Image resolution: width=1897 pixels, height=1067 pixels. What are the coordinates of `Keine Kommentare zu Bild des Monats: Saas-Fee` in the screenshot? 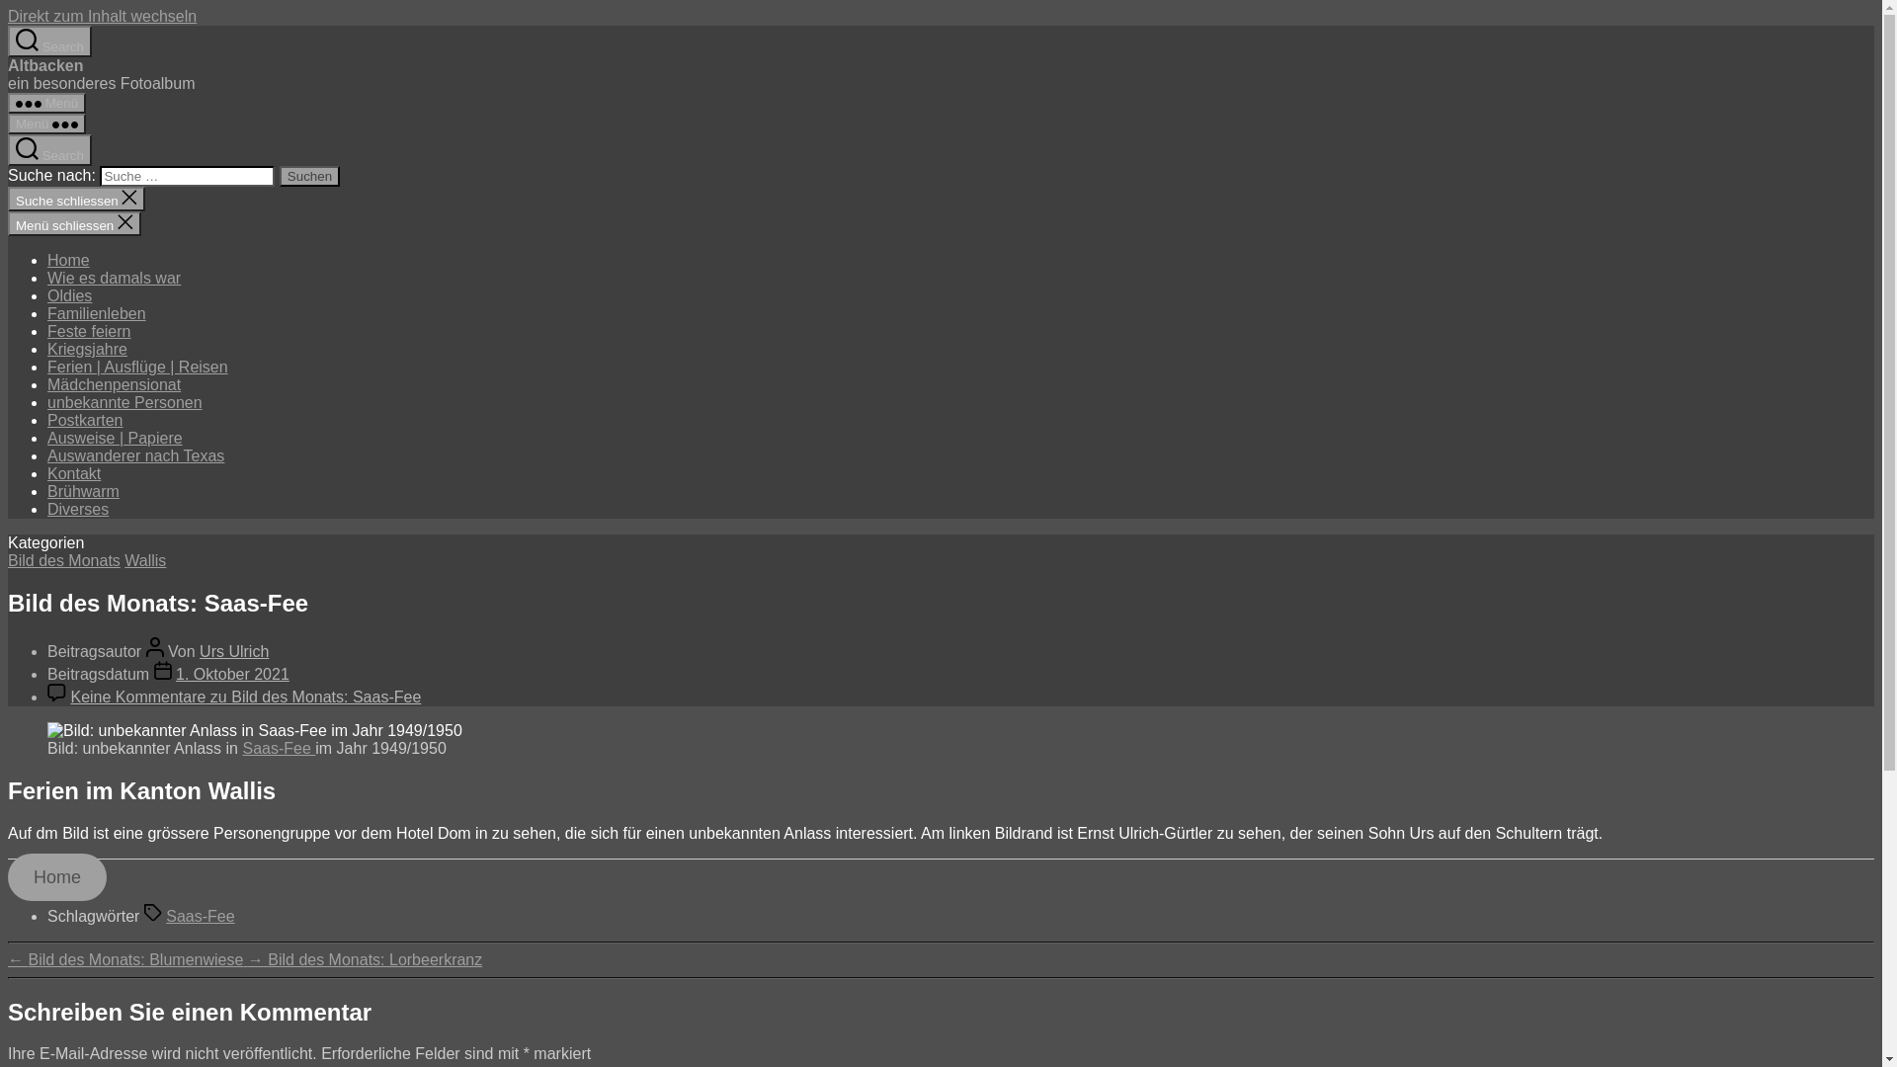 It's located at (245, 698).